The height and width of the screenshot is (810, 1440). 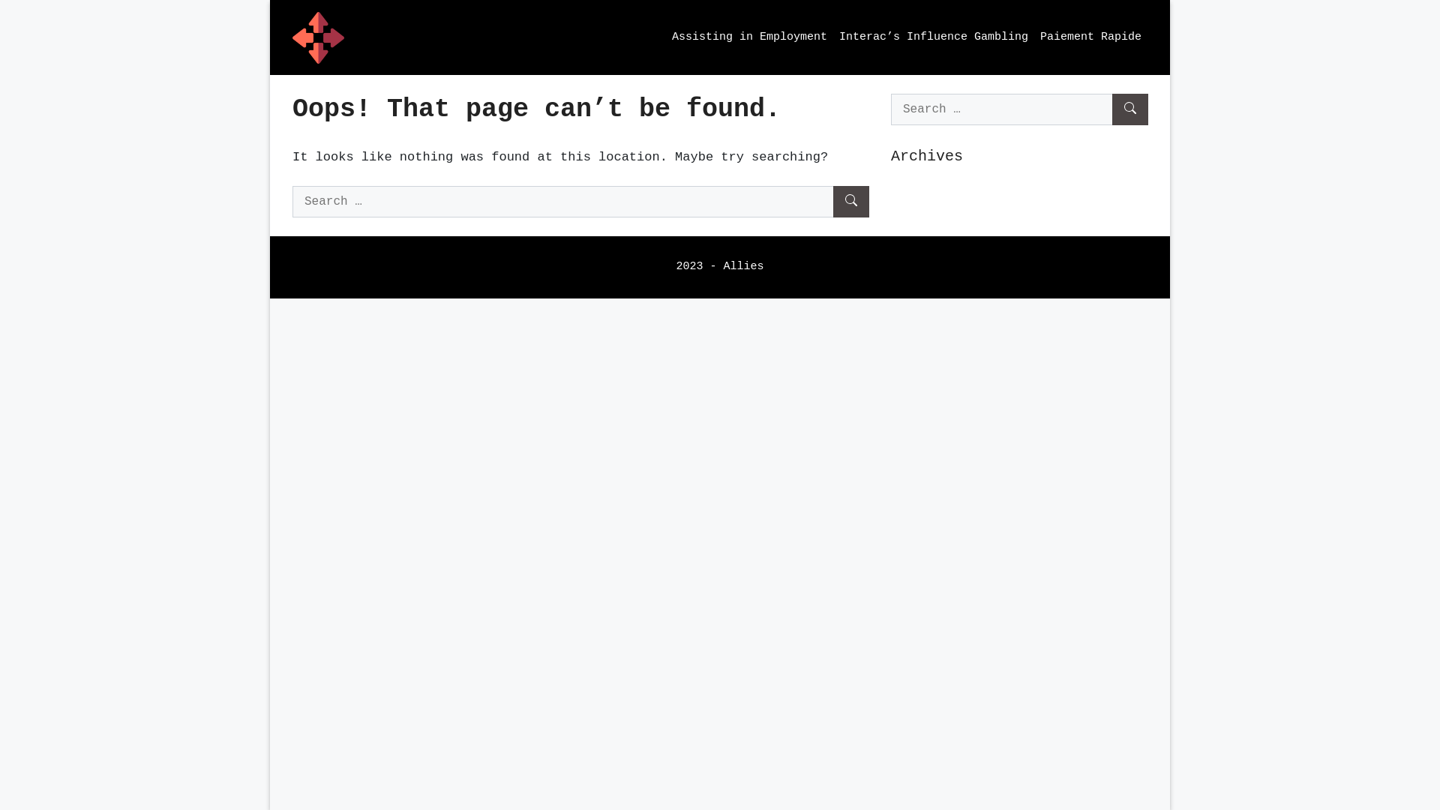 What do you see at coordinates (580, 202) in the screenshot?
I see `Search for:` at bounding box center [580, 202].